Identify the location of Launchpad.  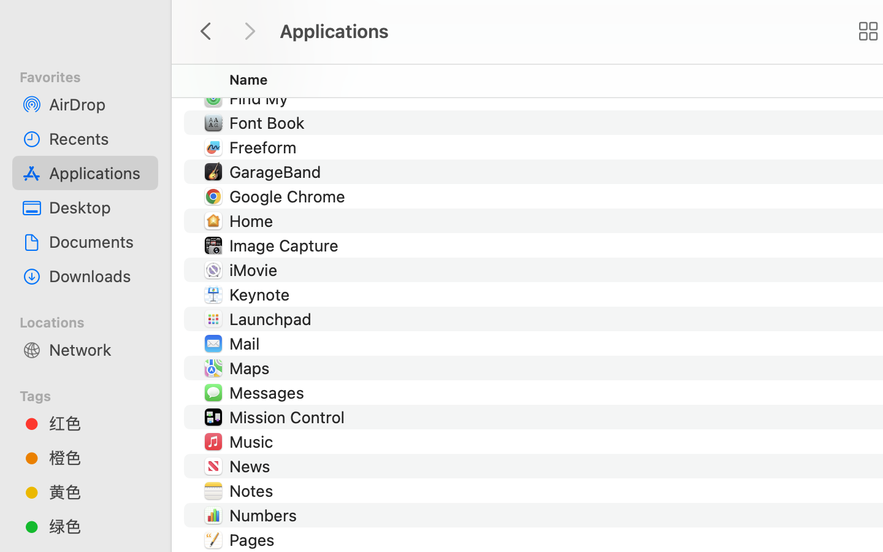
(273, 319).